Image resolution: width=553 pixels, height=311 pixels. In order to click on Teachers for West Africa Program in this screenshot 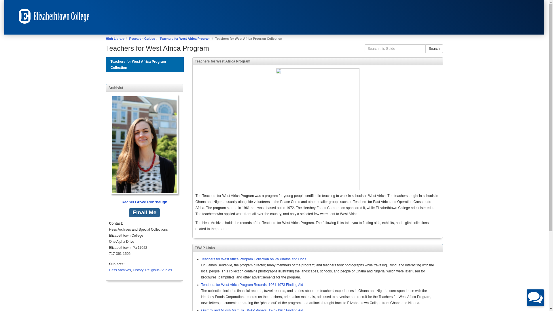, I will do `click(185, 39)`.